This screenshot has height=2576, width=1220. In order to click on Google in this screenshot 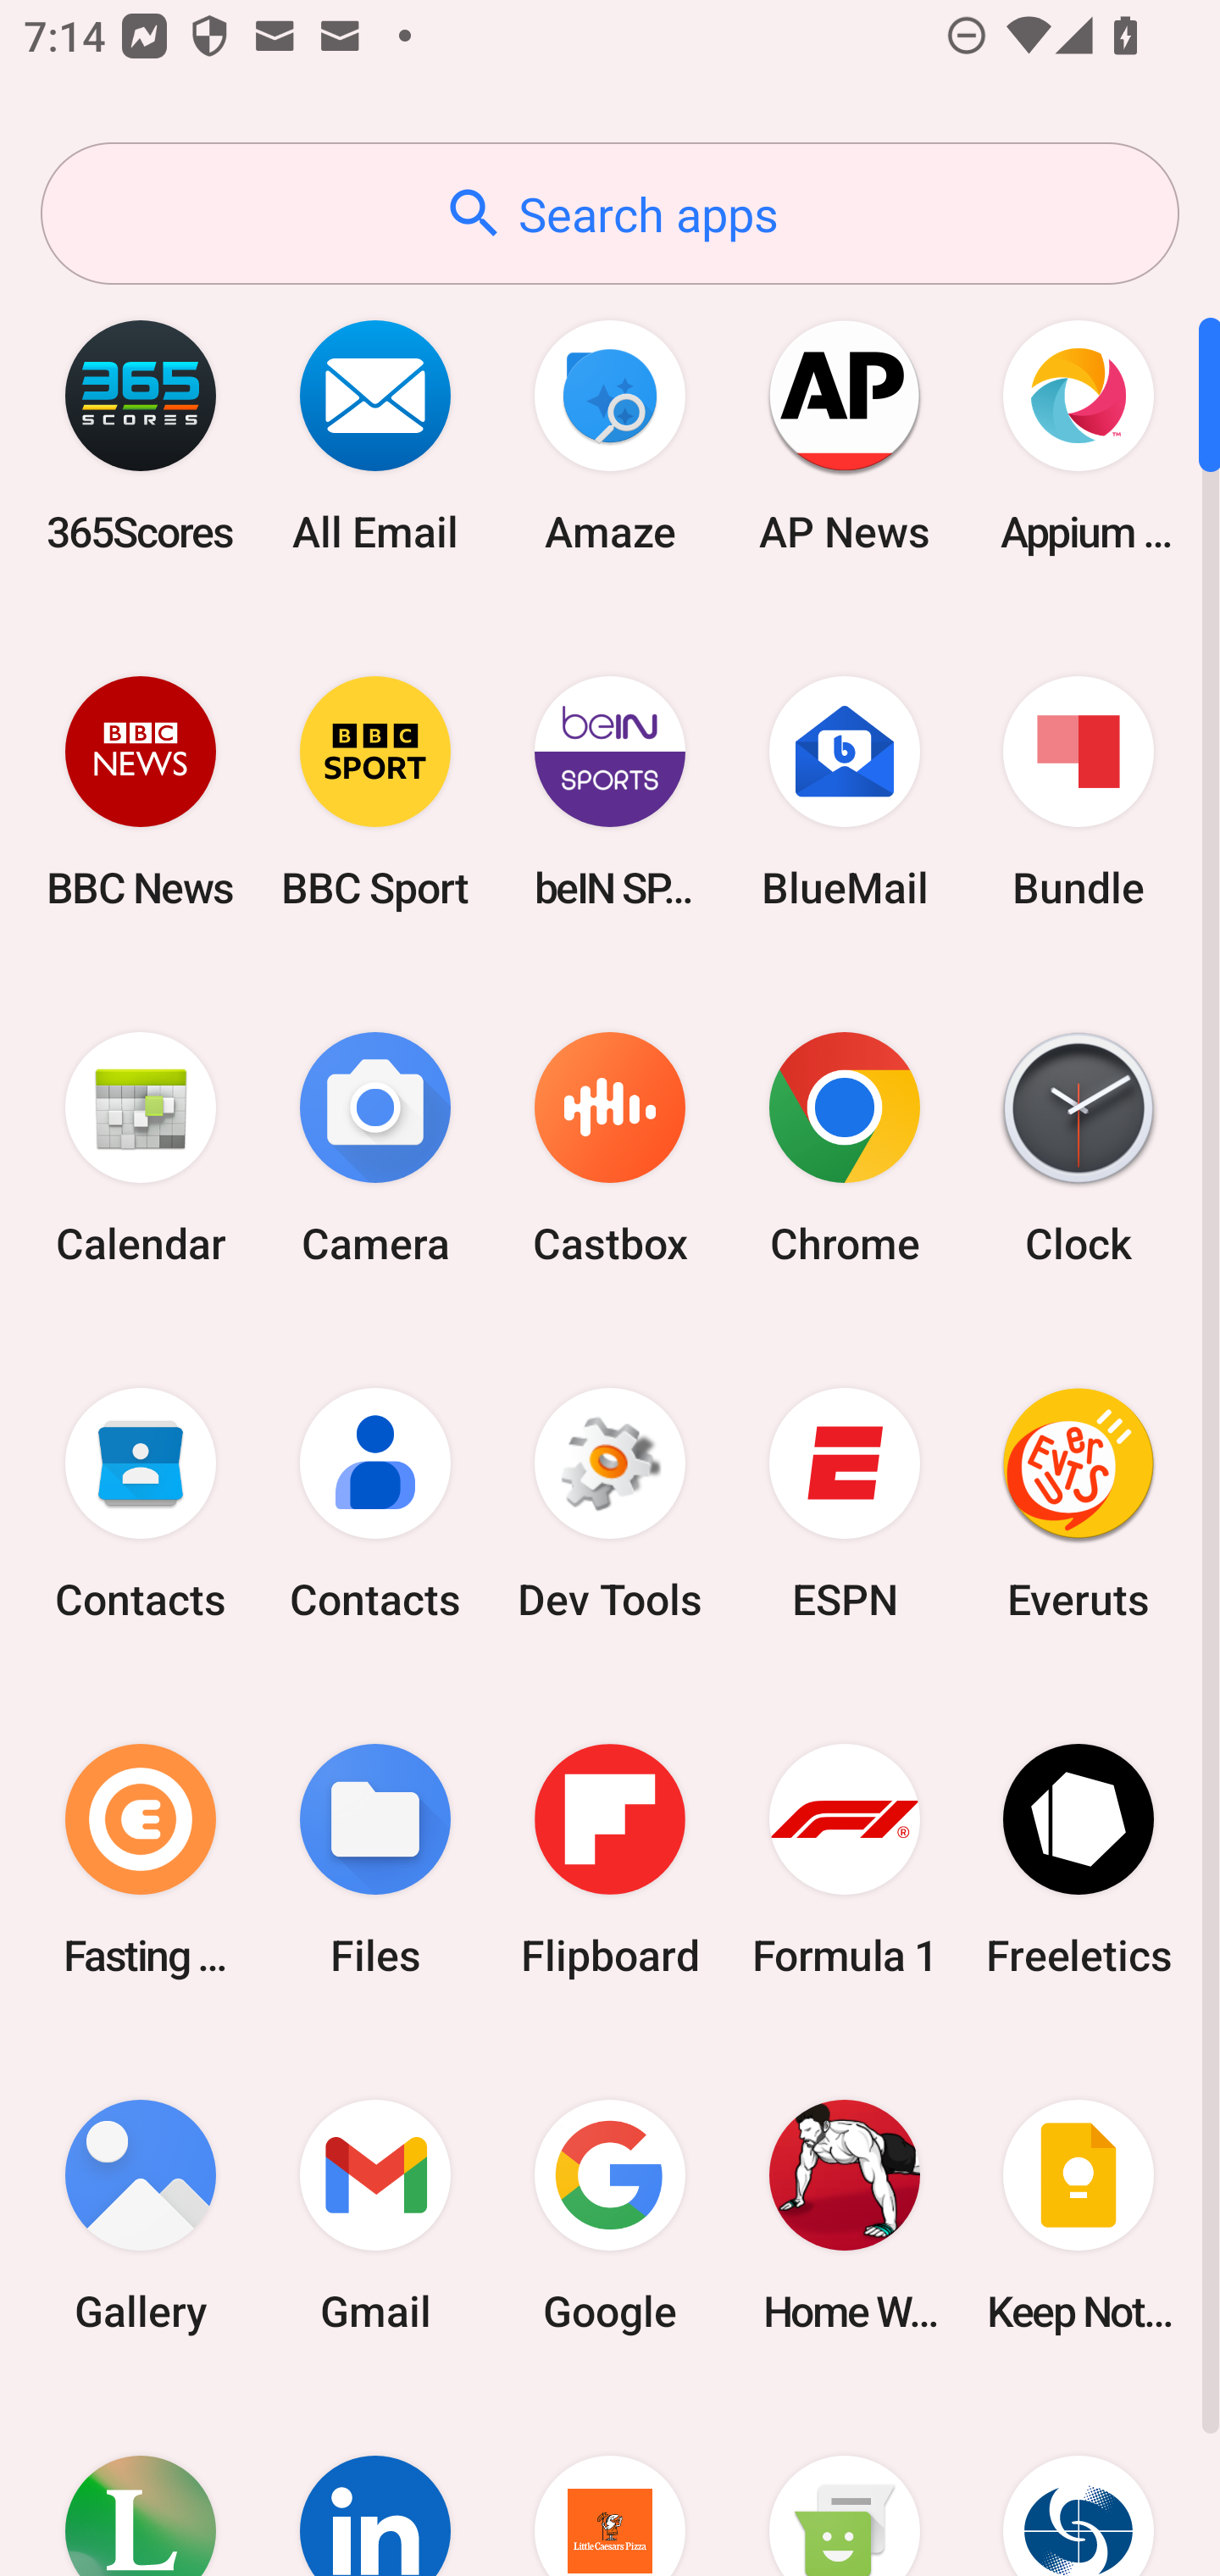, I will do `click(610, 2215)`.